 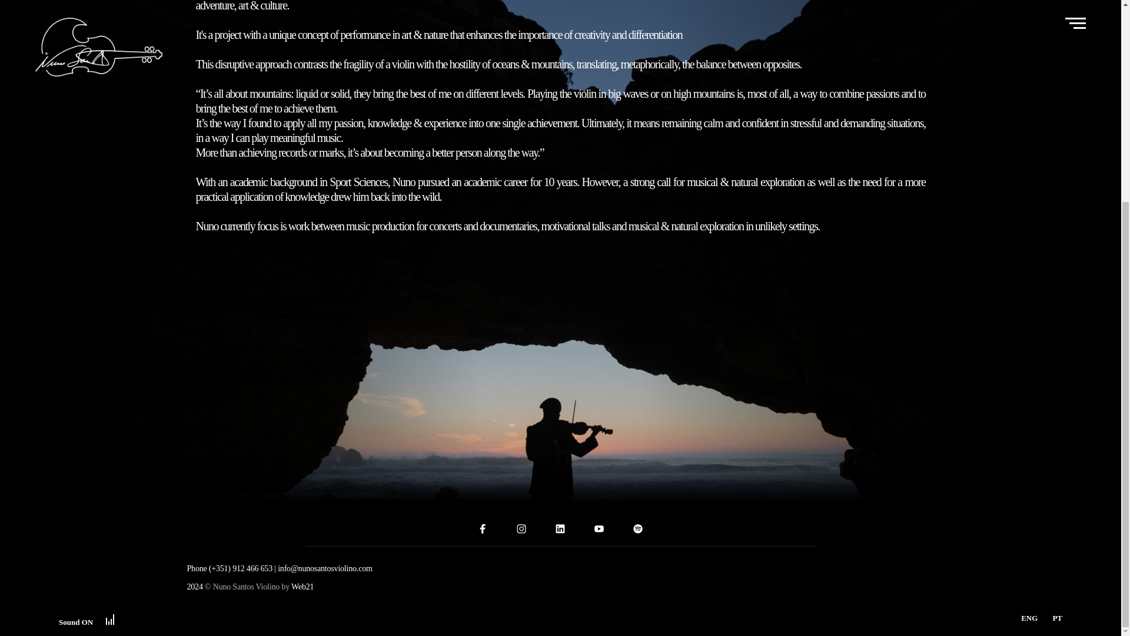 I want to click on ENG, so click(x=1029, y=329).